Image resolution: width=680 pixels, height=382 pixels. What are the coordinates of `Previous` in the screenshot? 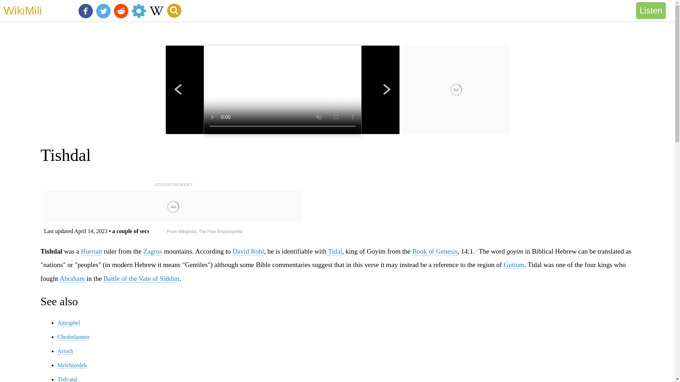 It's located at (178, 90).